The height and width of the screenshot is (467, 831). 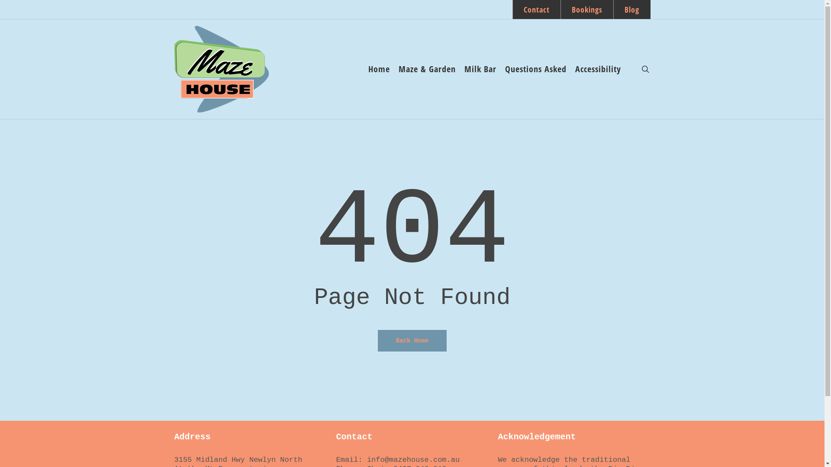 I want to click on info@mazehouse.com.au, so click(x=413, y=460).